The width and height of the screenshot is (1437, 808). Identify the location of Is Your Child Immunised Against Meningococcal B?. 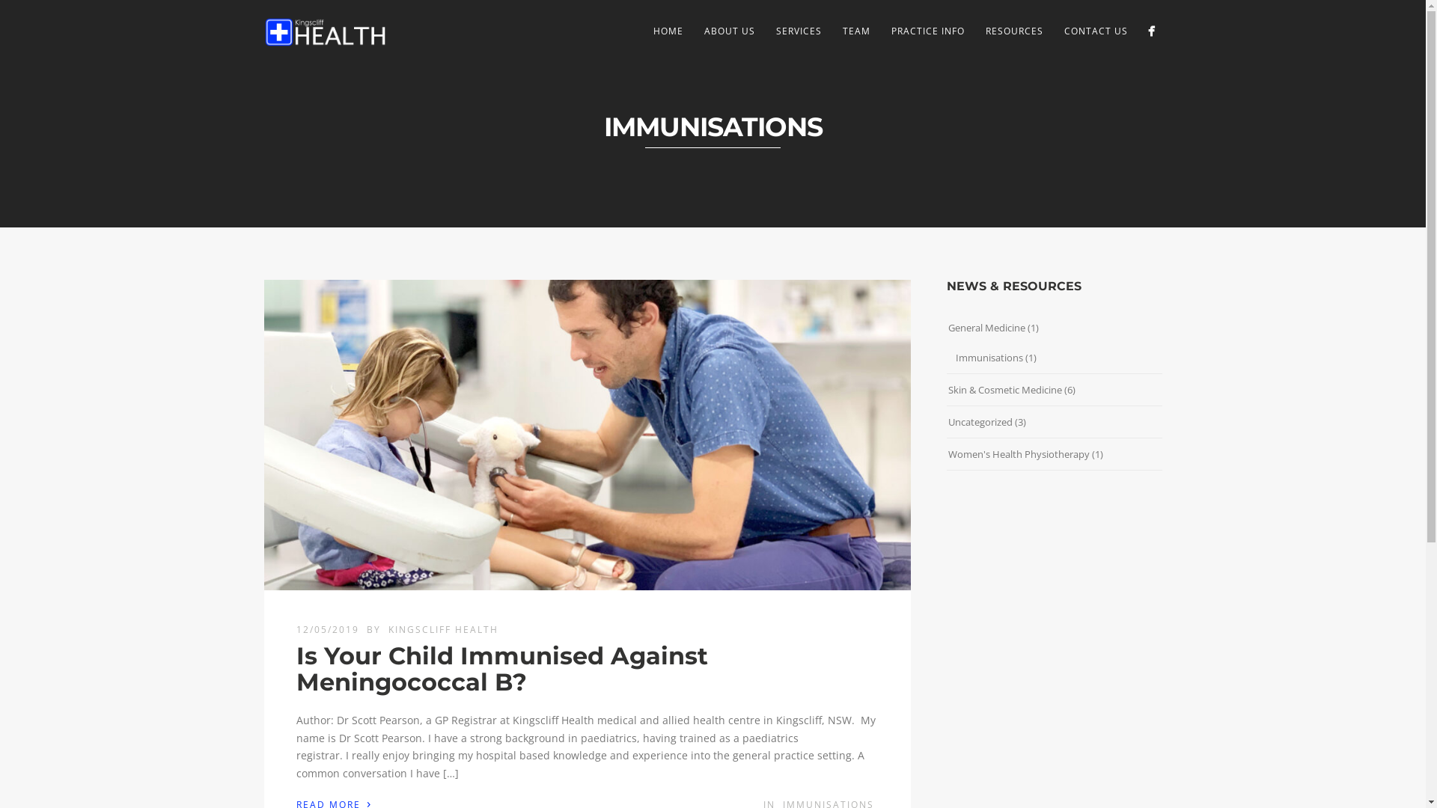
(502, 669).